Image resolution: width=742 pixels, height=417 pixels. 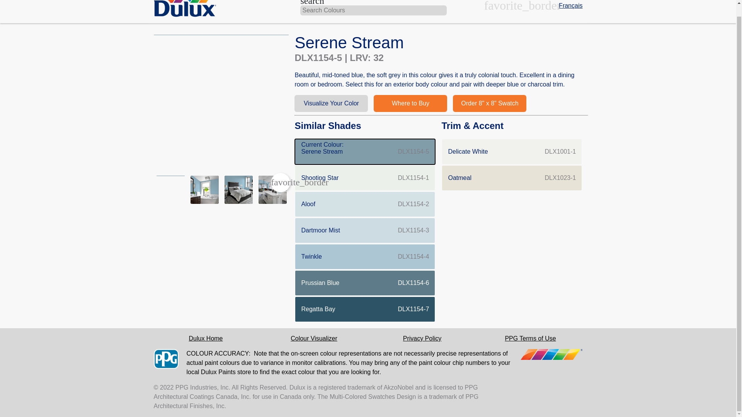 What do you see at coordinates (314, 338) in the screenshot?
I see `Colour Visualizer` at bounding box center [314, 338].